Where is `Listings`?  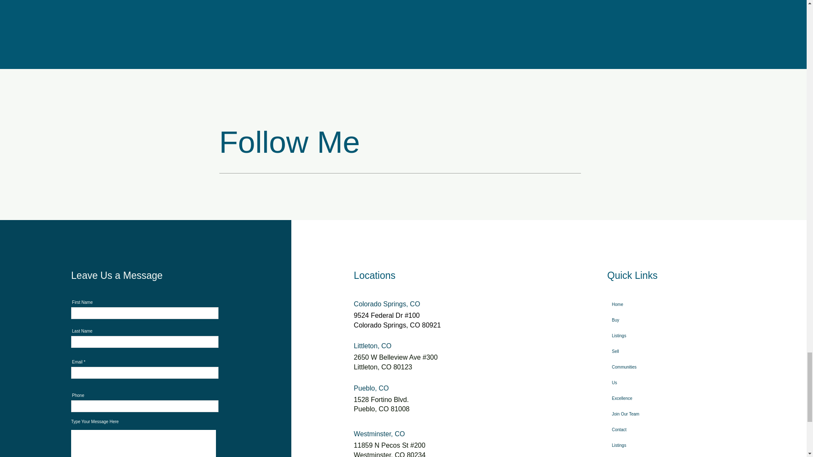
Listings is located at coordinates (636, 445).